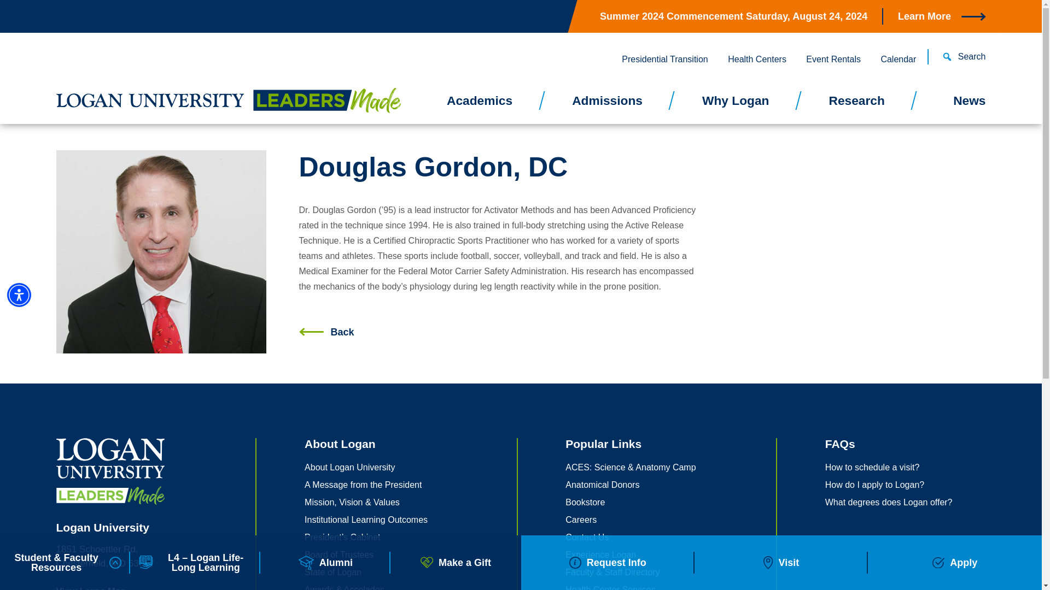  What do you see at coordinates (950, 106) in the screenshot?
I see `News` at bounding box center [950, 106].